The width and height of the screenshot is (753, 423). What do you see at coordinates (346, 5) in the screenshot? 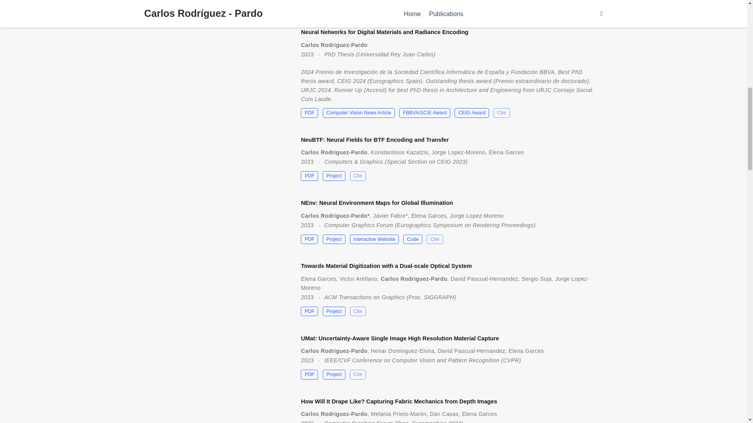
I see `Supplementary` at bounding box center [346, 5].